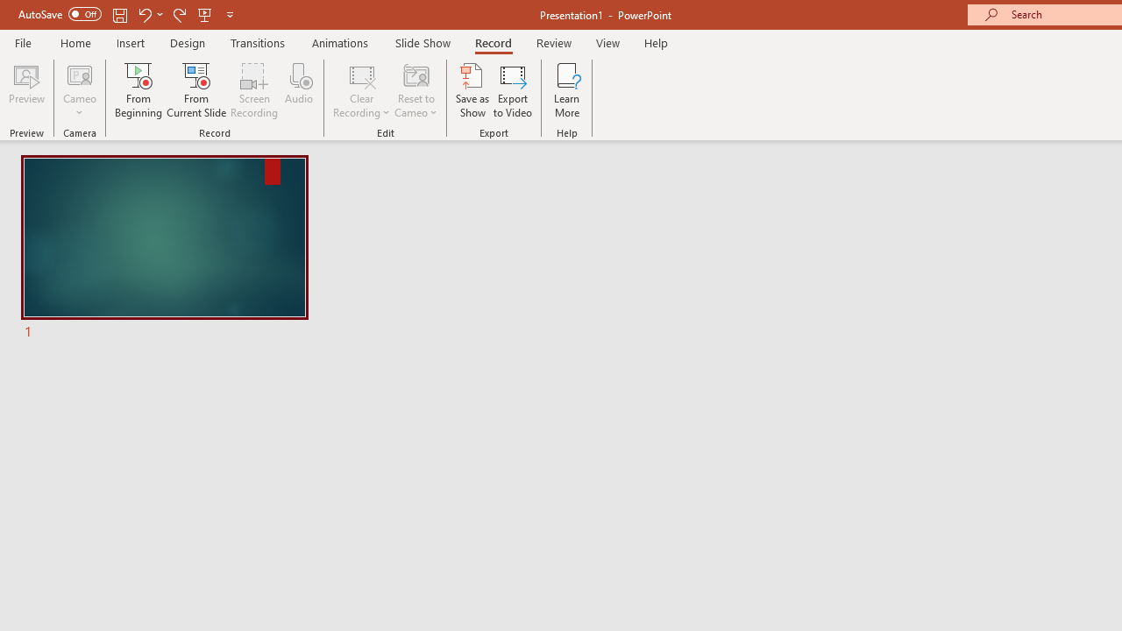 The width and height of the screenshot is (1122, 631). Describe the element at coordinates (472, 89) in the screenshot. I see `Save as Show` at that location.